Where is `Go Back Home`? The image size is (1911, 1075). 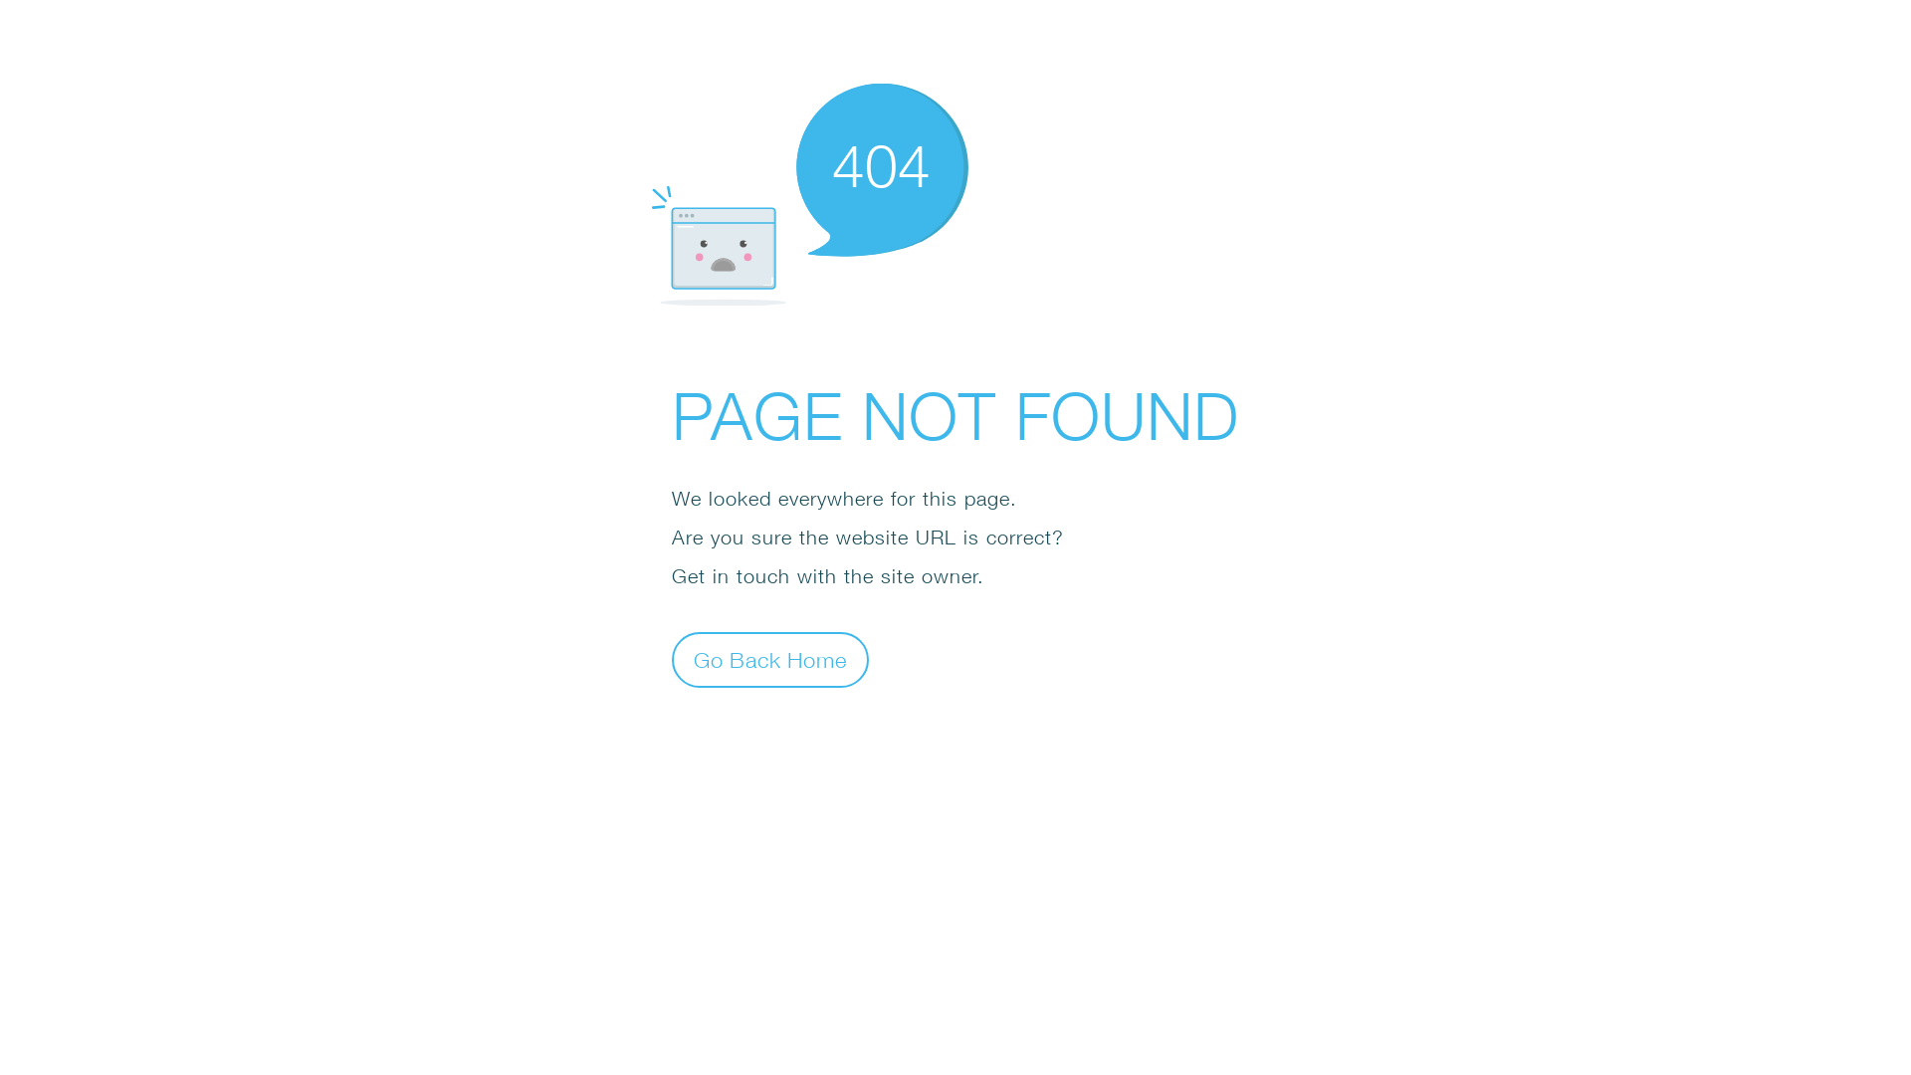 Go Back Home is located at coordinates (770, 659).